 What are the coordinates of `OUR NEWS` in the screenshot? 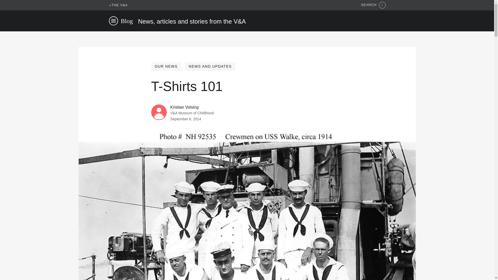 It's located at (166, 66).